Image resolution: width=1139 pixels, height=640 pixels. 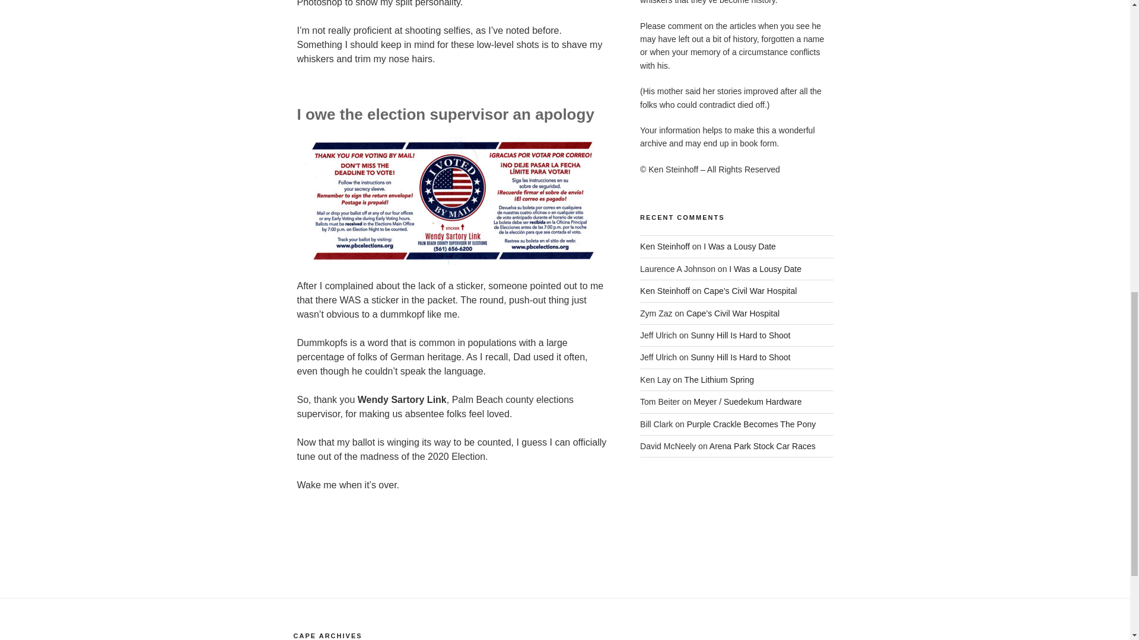 I want to click on Arena Park Stock Car Races, so click(x=762, y=446).